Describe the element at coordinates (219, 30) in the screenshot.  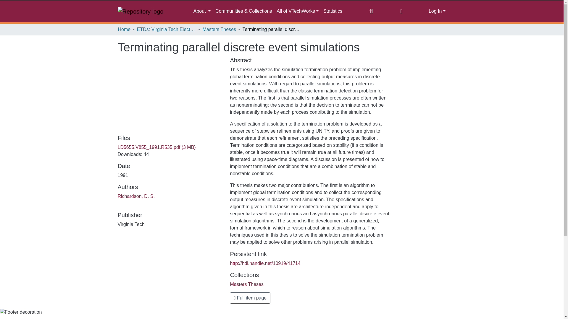
I see `Masters Theses` at that location.